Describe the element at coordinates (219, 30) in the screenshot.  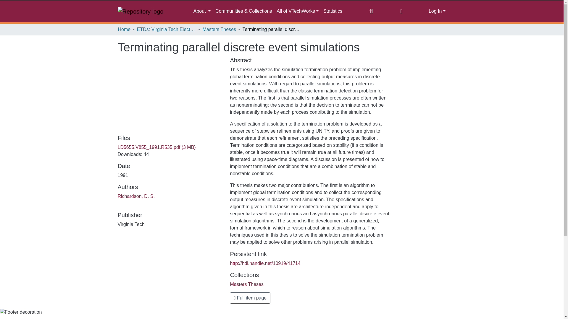
I see `Masters Theses` at that location.